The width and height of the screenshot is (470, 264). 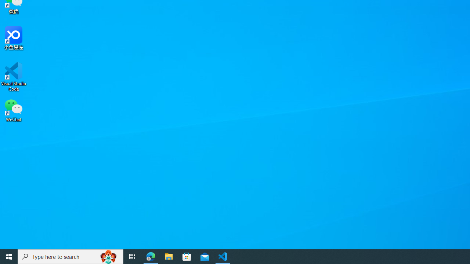 I want to click on Microsoft Store, so click(x=187, y=257).